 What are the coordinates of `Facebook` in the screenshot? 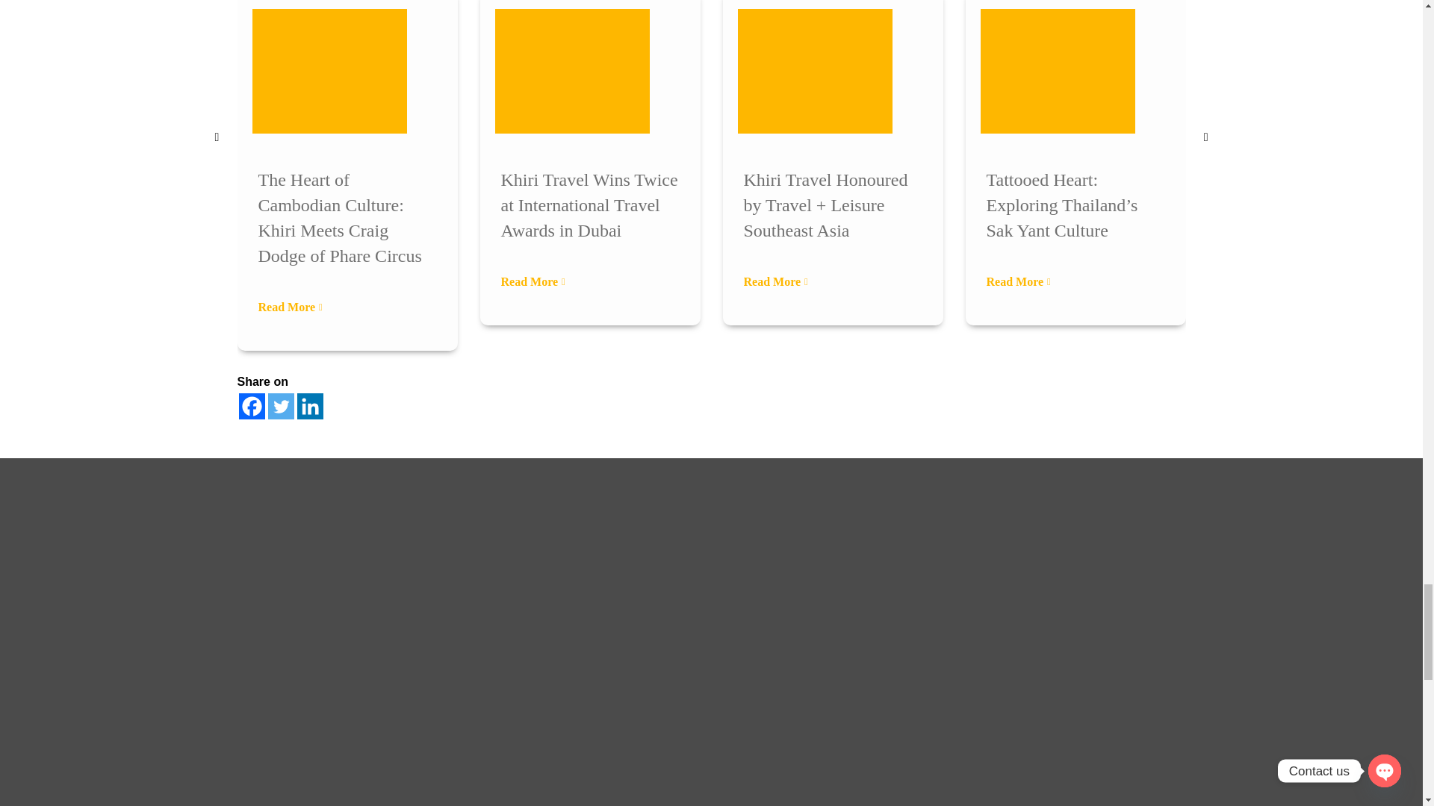 It's located at (252, 406).